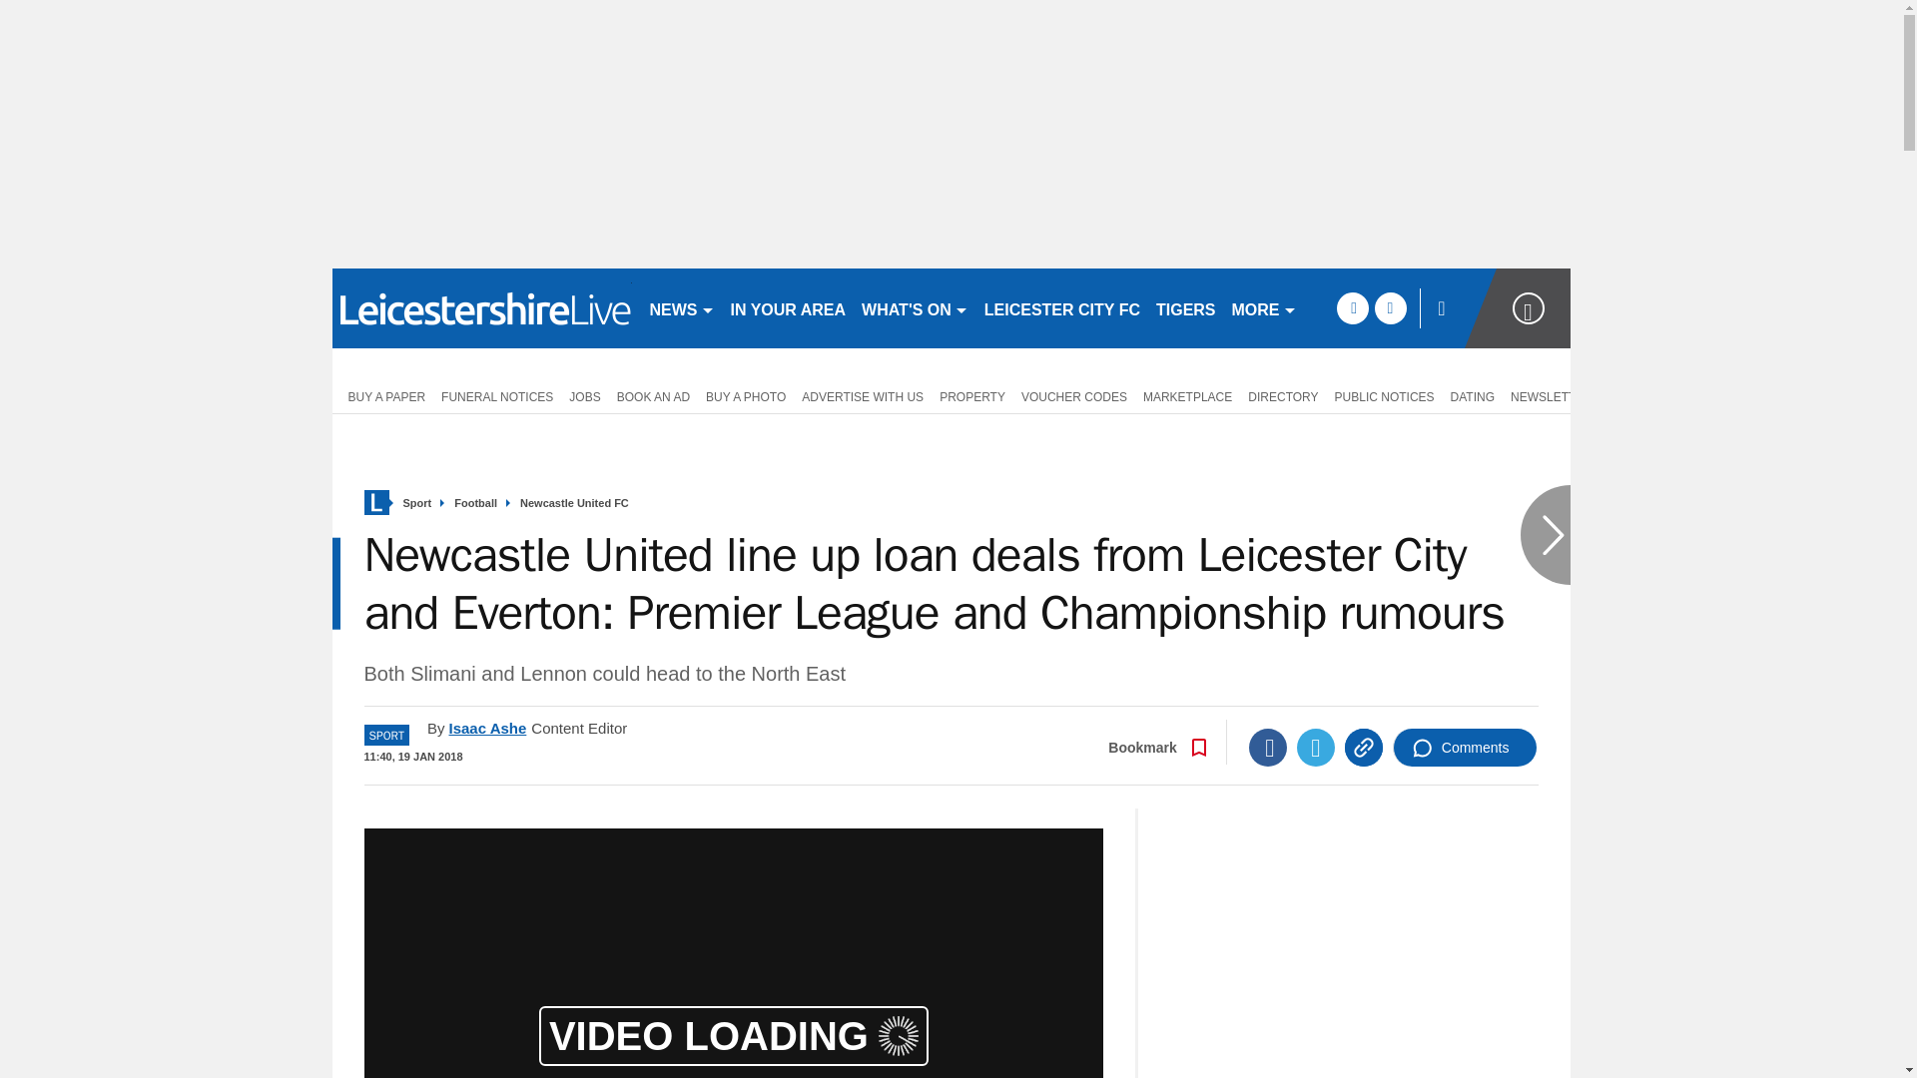 The height and width of the screenshot is (1078, 1917). I want to click on Twitter, so click(1316, 747).